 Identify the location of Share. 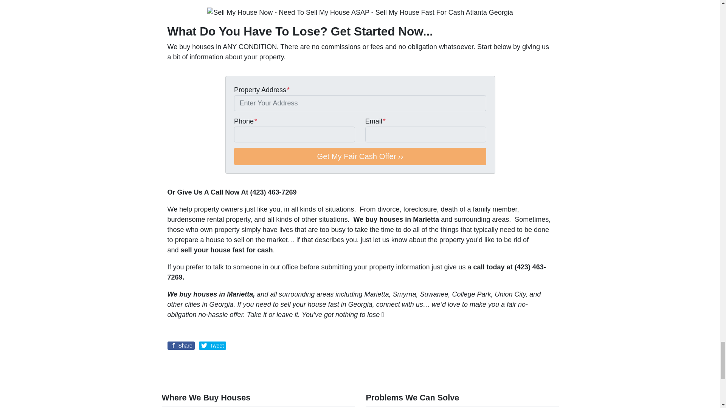
(181, 345).